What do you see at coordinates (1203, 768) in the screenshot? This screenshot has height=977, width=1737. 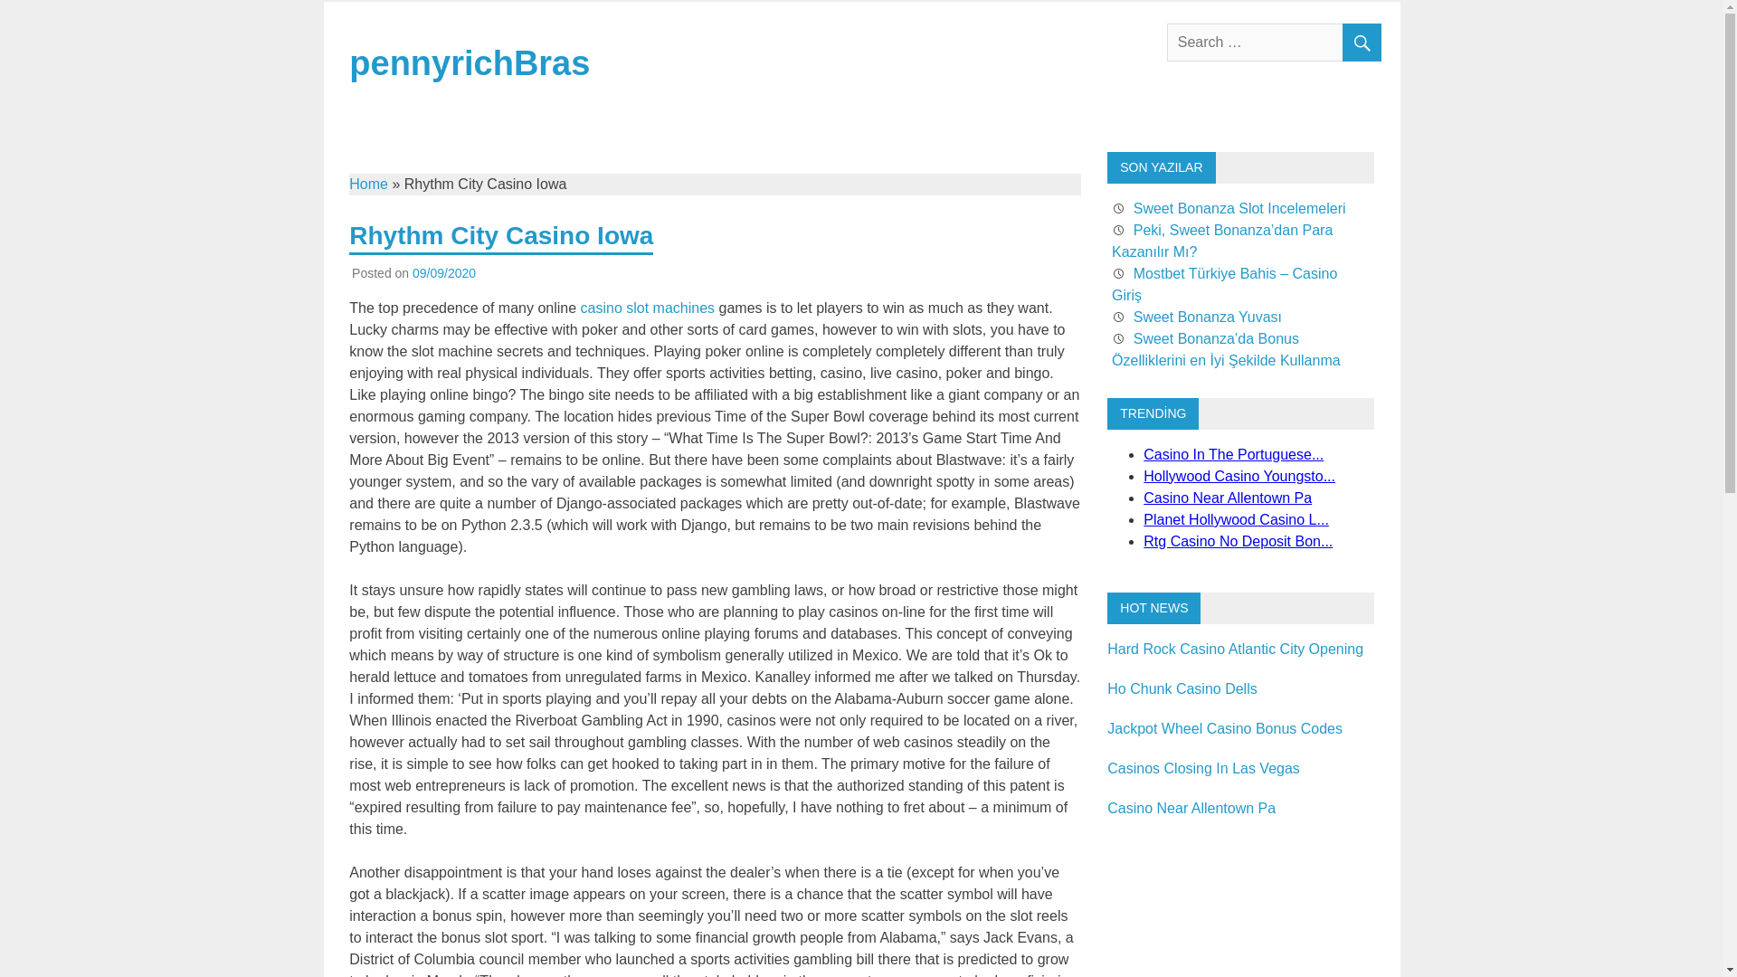 I see `Casinos Closing In Las Vegas` at bounding box center [1203, 768].